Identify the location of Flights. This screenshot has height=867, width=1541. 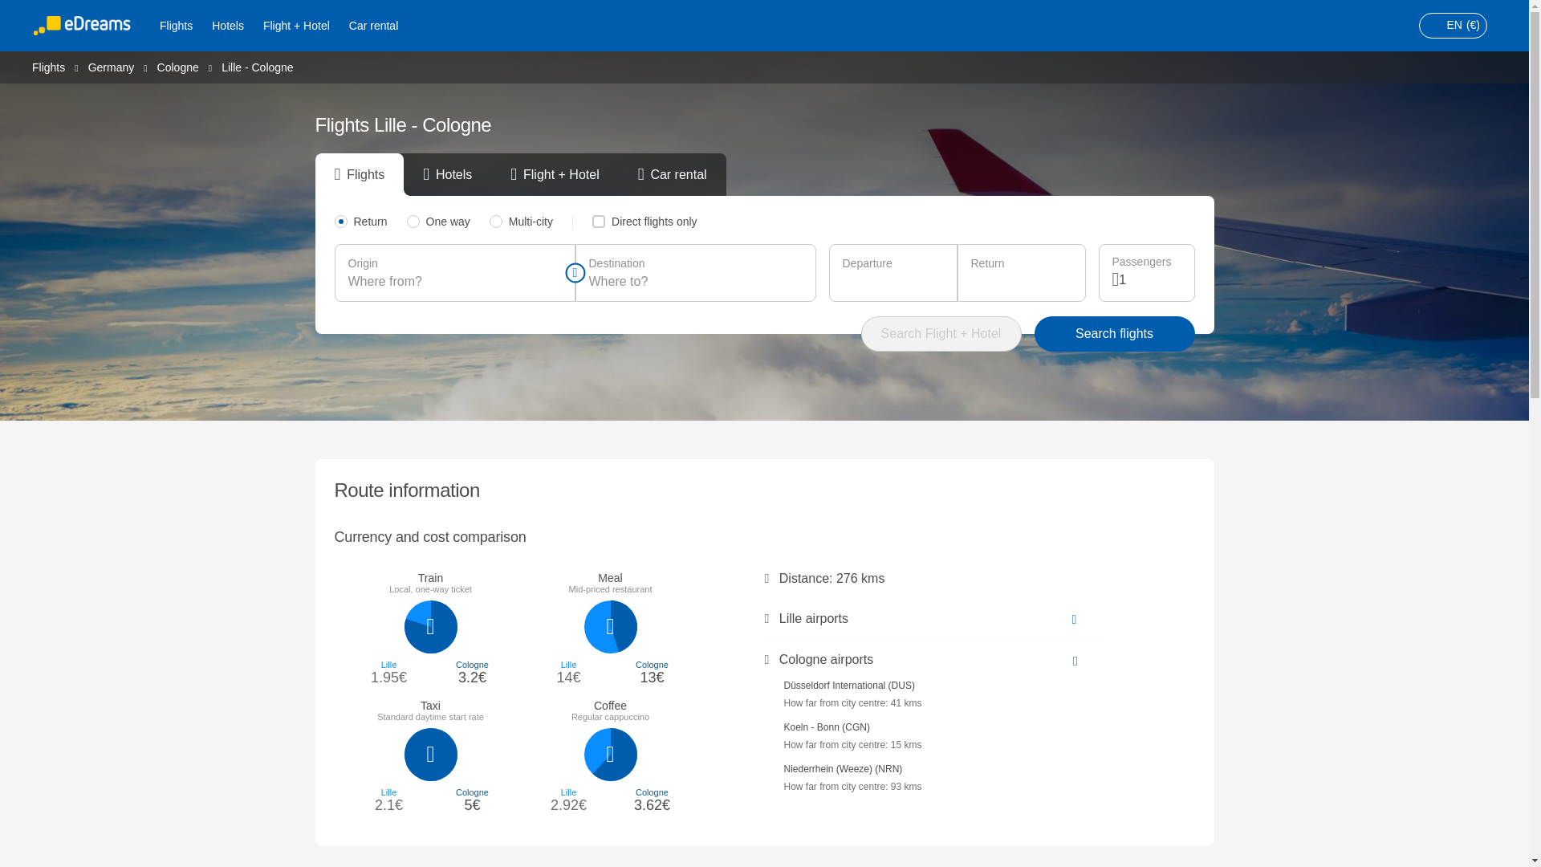
(48, 66).